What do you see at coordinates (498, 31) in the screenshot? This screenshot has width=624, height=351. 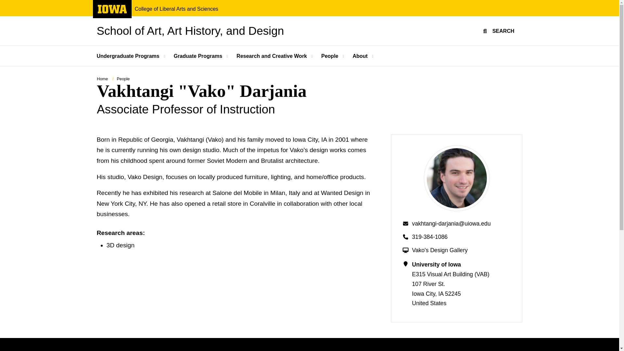 I see `University of Iowa` at bounding box center [498, 31].